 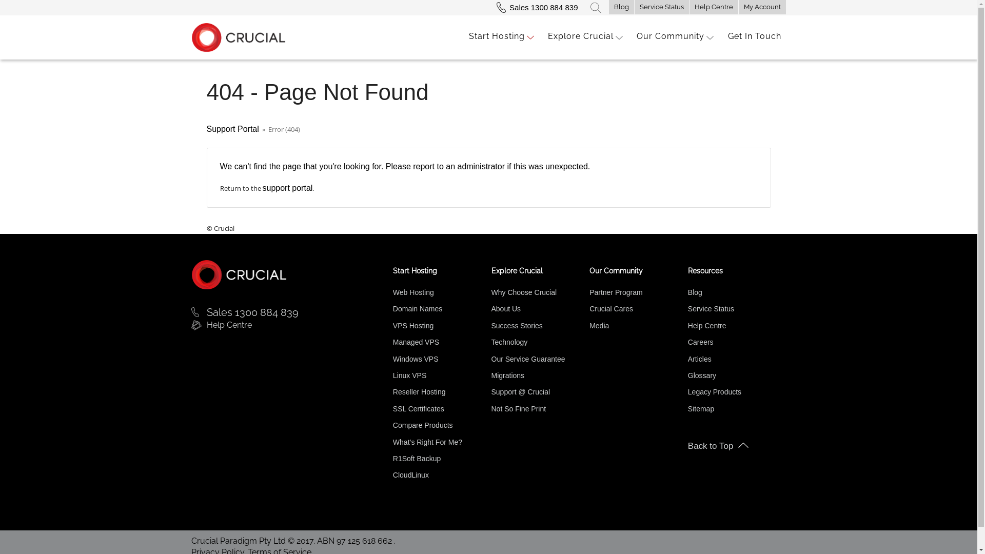 I want to click on Legacy Products, so click(x=715, y=392).